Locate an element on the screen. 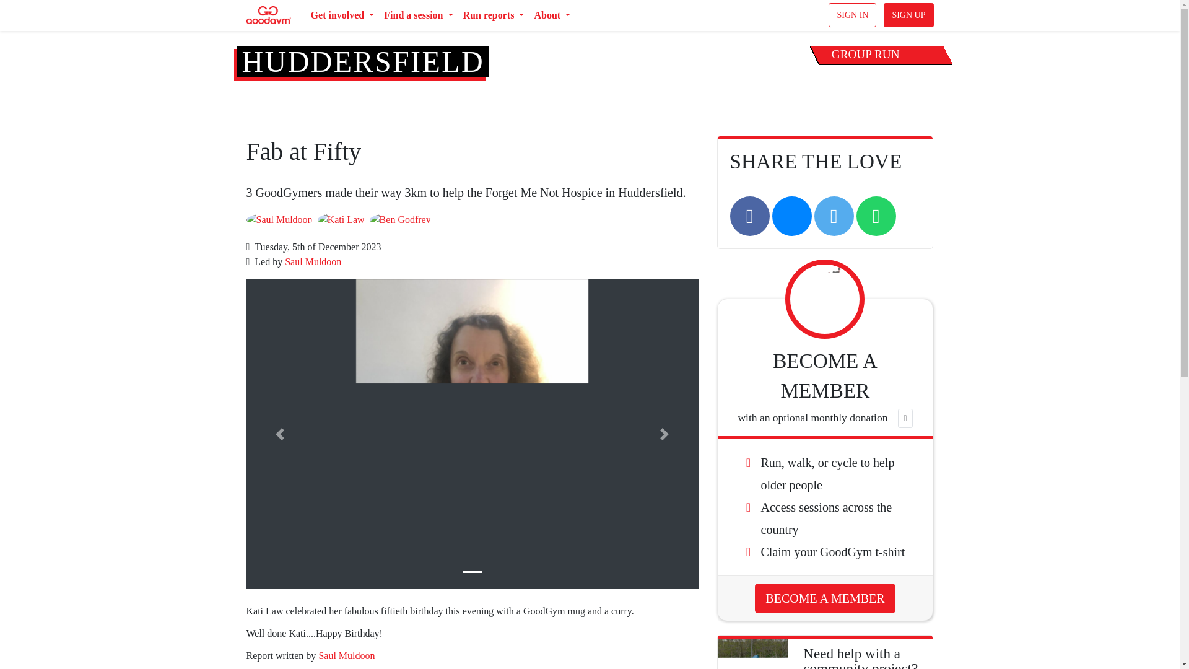 The image size is (1189, 669). Get involved is located at coordinates (342, 15).